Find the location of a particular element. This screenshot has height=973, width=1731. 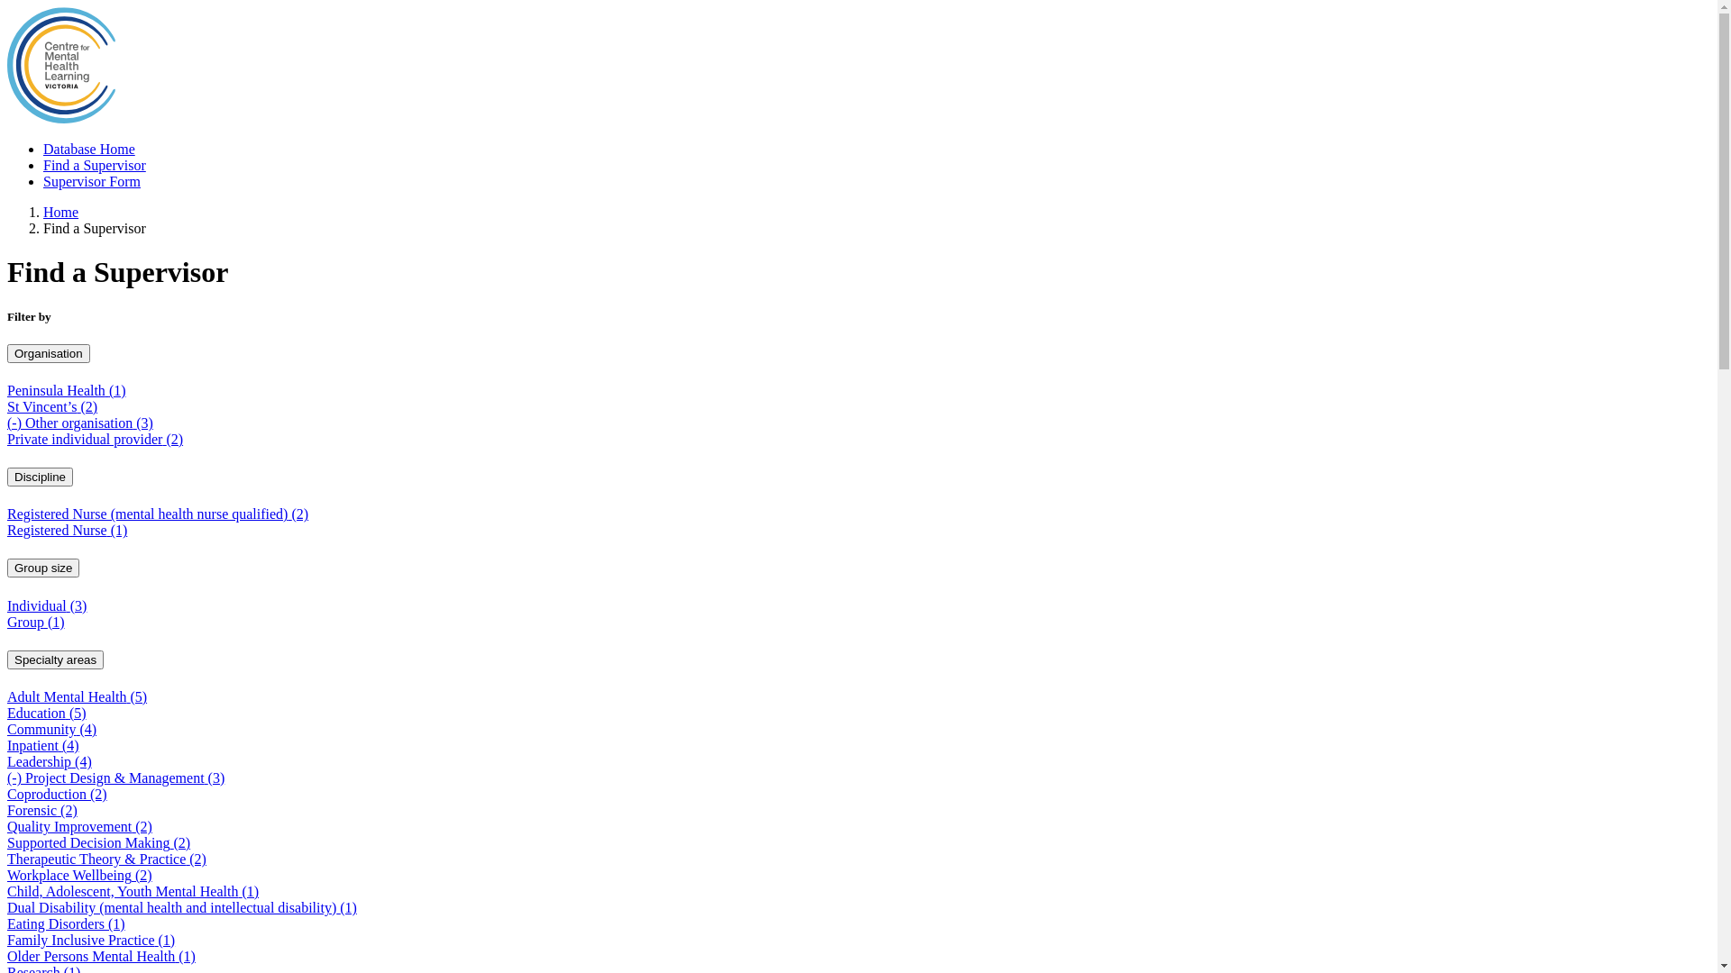

Inpatient (4) is located at coordinates (43, 746).